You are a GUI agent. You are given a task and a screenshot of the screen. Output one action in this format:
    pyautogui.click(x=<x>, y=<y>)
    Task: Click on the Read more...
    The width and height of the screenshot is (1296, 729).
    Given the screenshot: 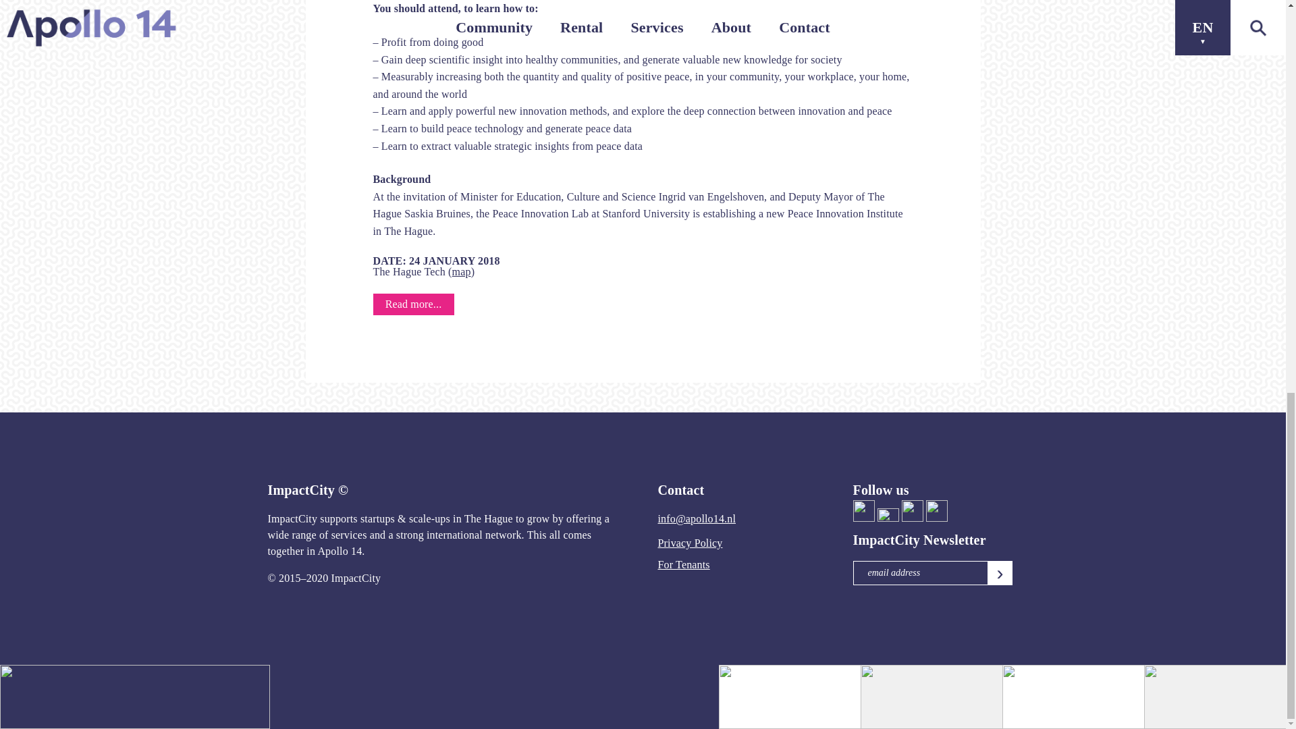 What is the action you would take?
    pyautogui.click(x=413, y=304)
    